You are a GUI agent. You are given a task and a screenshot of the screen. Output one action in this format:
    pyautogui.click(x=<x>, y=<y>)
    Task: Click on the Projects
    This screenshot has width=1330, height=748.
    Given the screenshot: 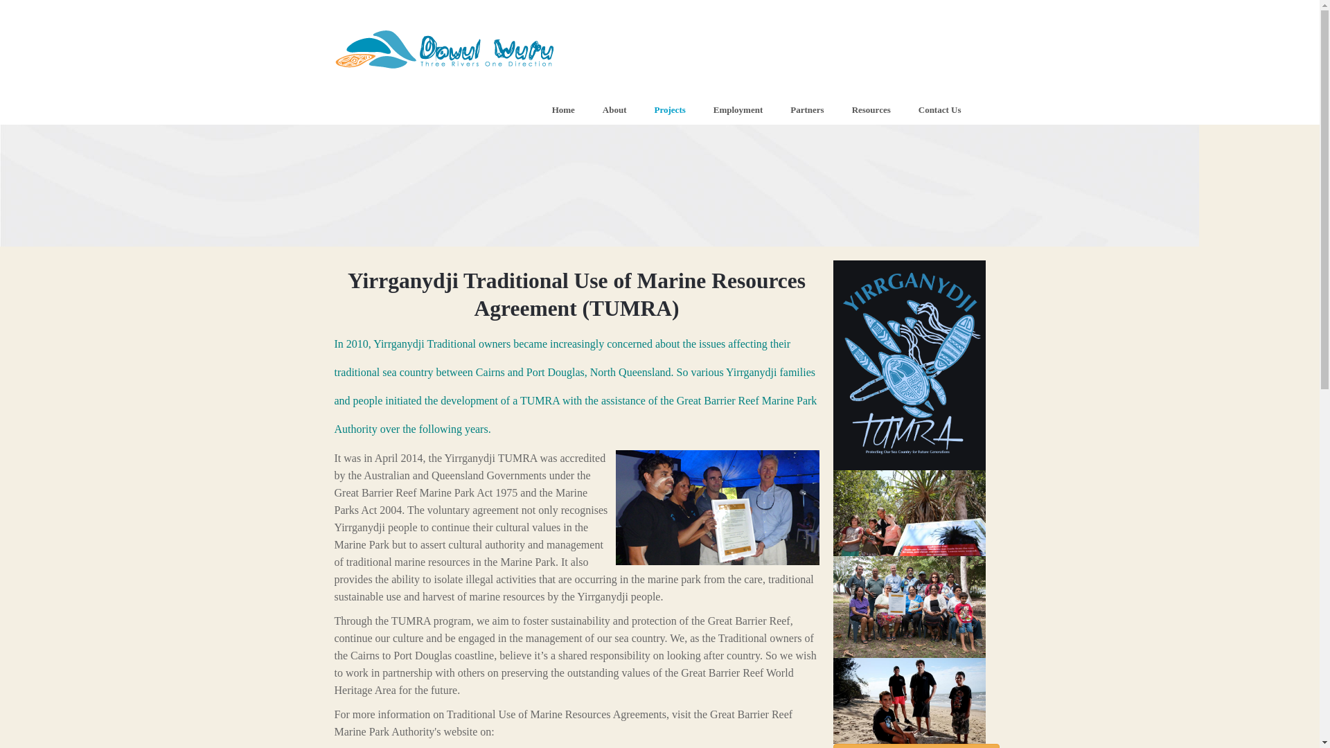 What is the action you would take?
    pyautogui.click(x=384, y=109)
    